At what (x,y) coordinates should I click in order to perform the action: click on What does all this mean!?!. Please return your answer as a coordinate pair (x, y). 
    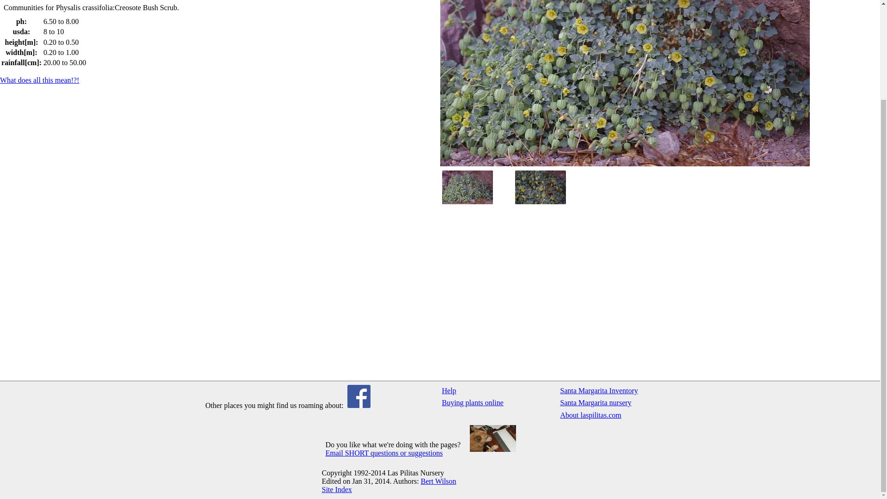
    Looking at the image, I should click on (40, 80).